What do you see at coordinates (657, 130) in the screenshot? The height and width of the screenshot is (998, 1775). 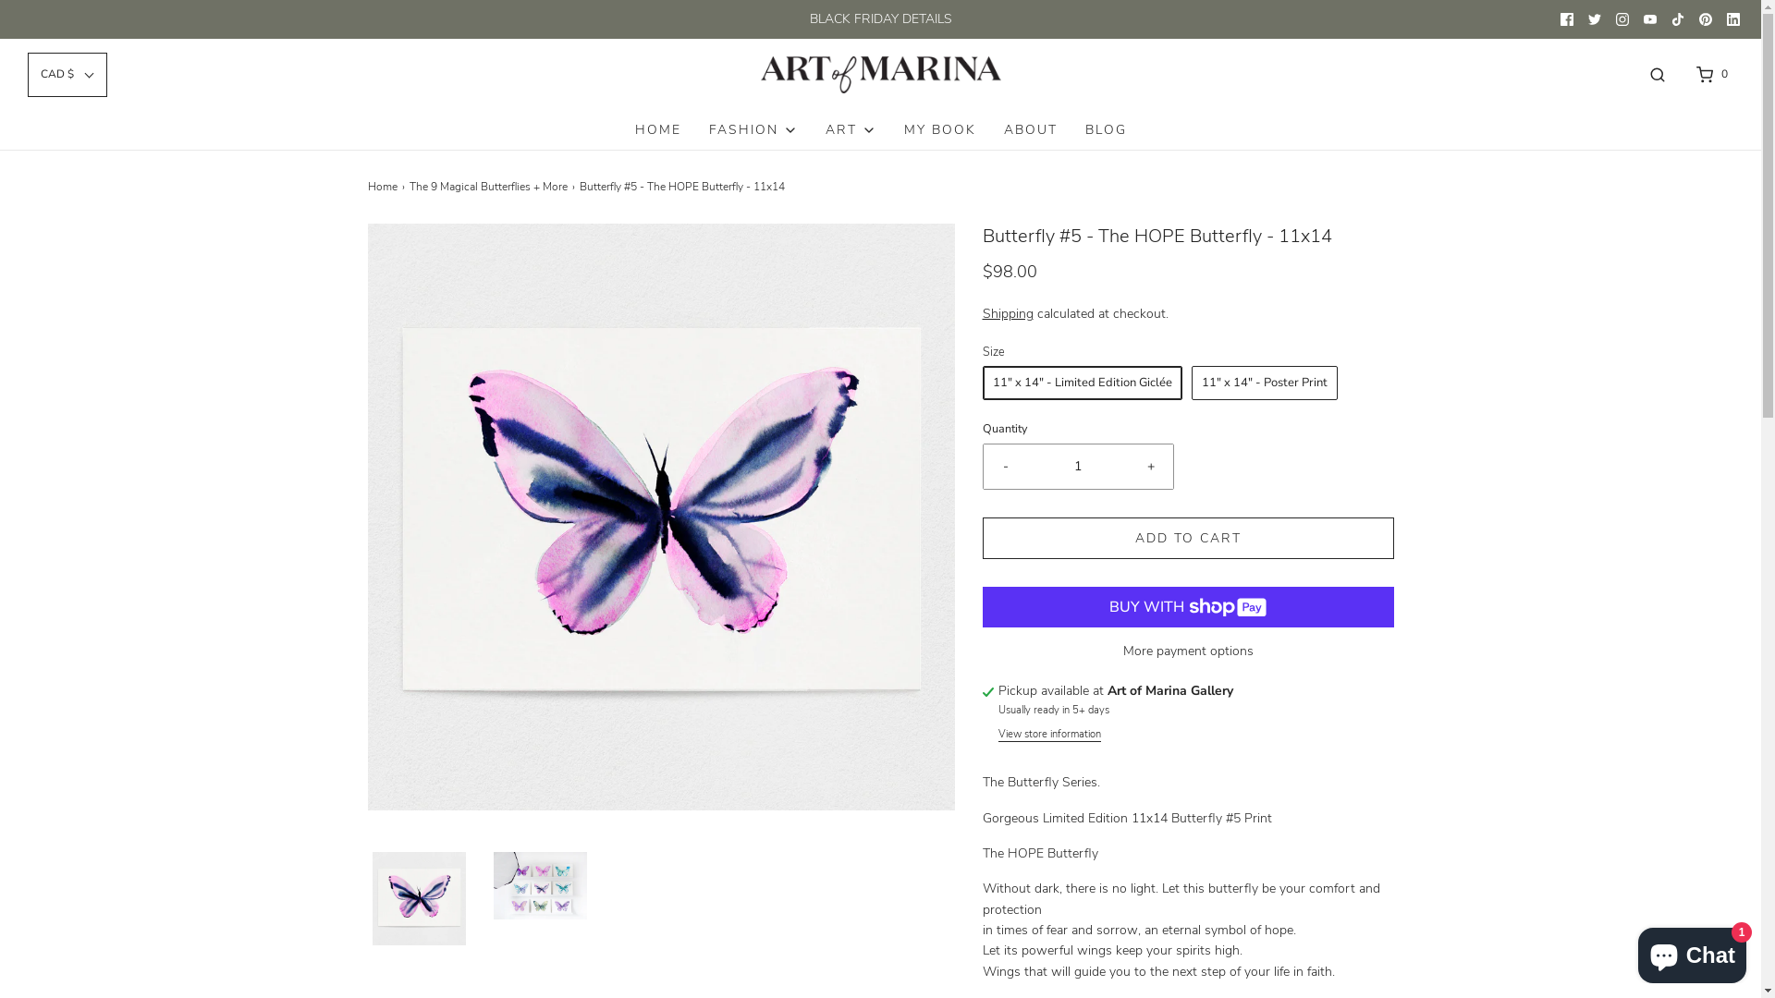 I see `HOME` at bounding box center [657, 130].